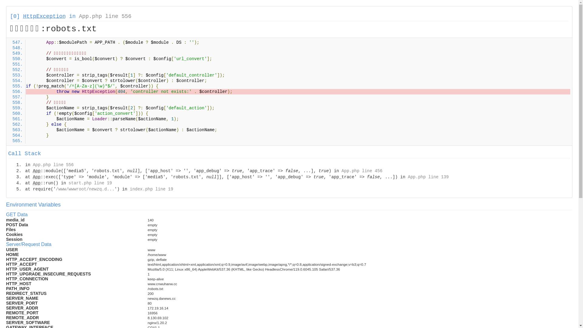 This screenshot has width=583, height=328. What do you see at coordinates (90, 183) in the screenshot?
I see `start.php line 19` at bounding box center [90, 183].